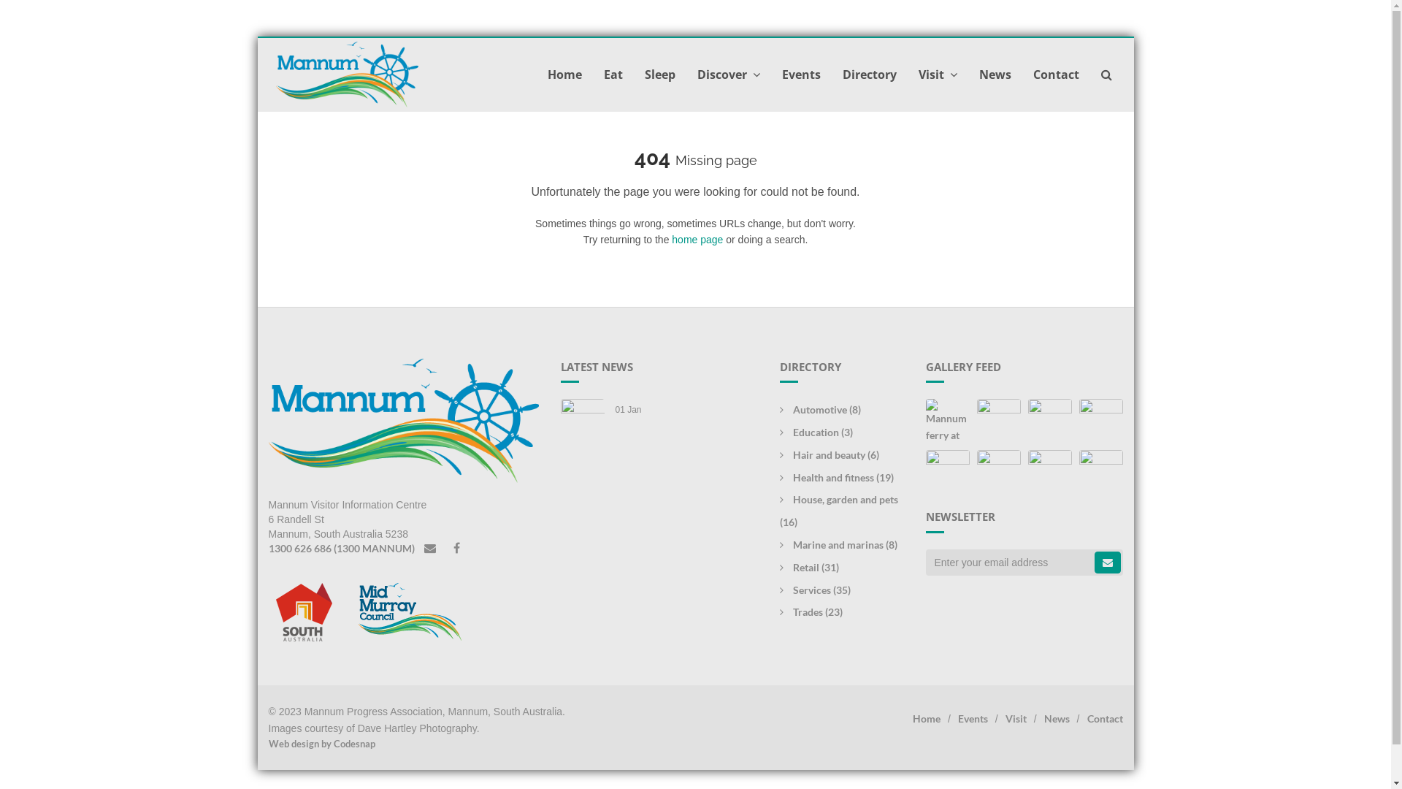 The width and height of the screenshot is (1402, 789). What do you see at coordinates (457, 548) in the screenshot?
I see `Find us on Facebook` at bounding box center [457, 548].